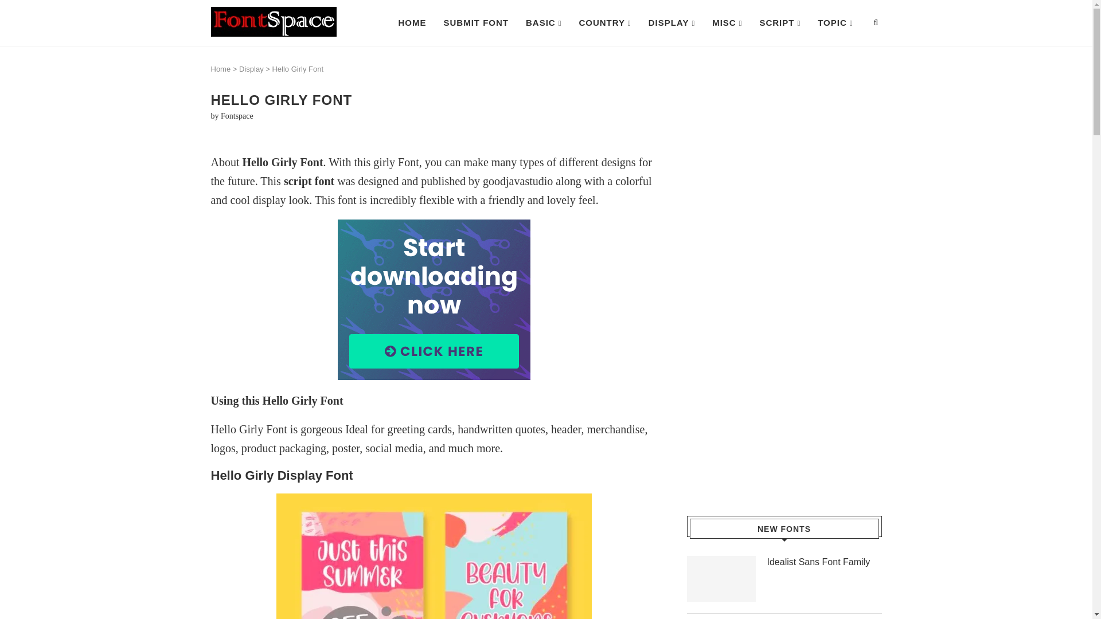 The width and height of the screenshot is (1101, 619). I want to click on Get access to thousands of craft files, so click(435, 300).